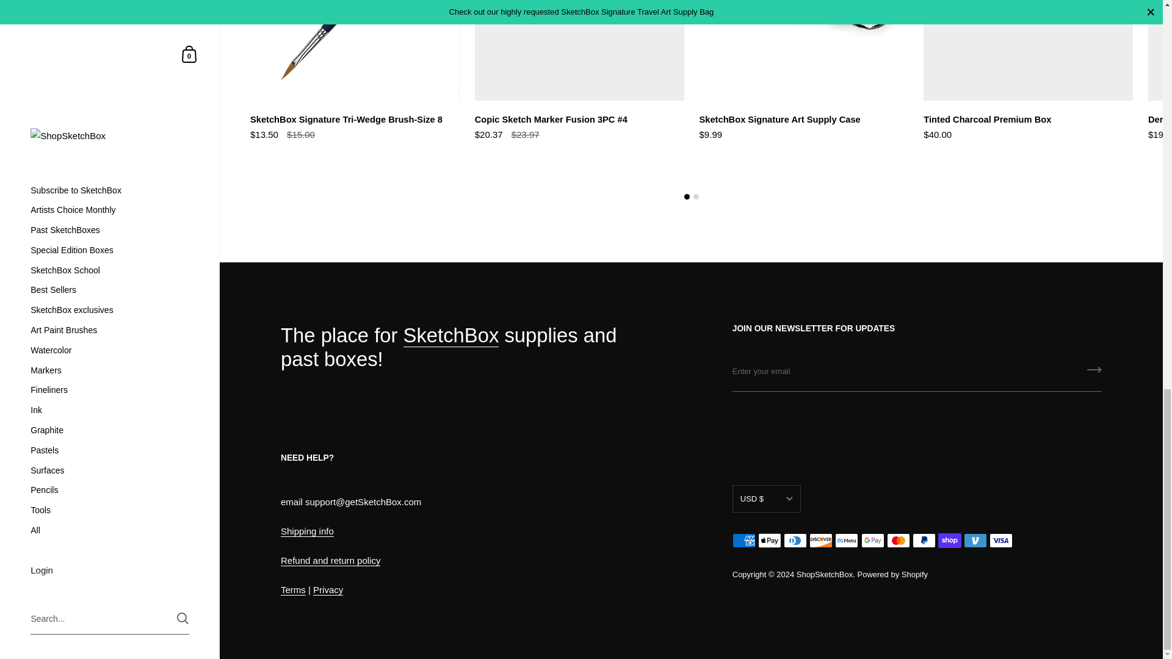  What do you see at coordinates (846, 540) in the screenshot?
I see `Meta Pay` at bounding box center [846, 540].